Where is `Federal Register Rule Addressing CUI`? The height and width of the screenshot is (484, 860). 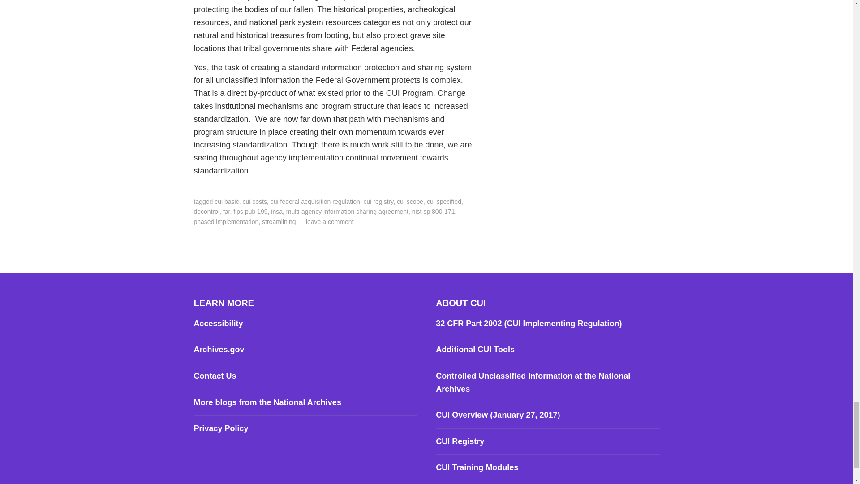
Federal Register Rule Addressing CUI is located at coordinates (529, 324).